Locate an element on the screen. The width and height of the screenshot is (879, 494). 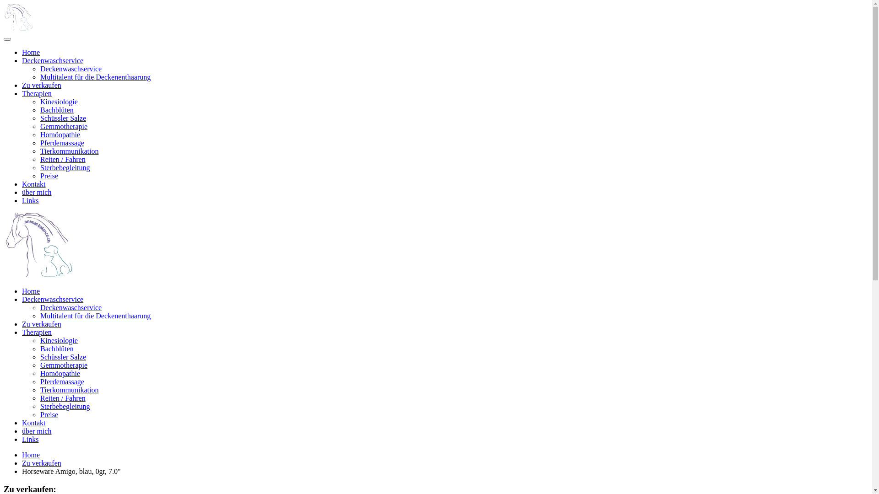
Kinesiologie is located at coordinates (59, 340).